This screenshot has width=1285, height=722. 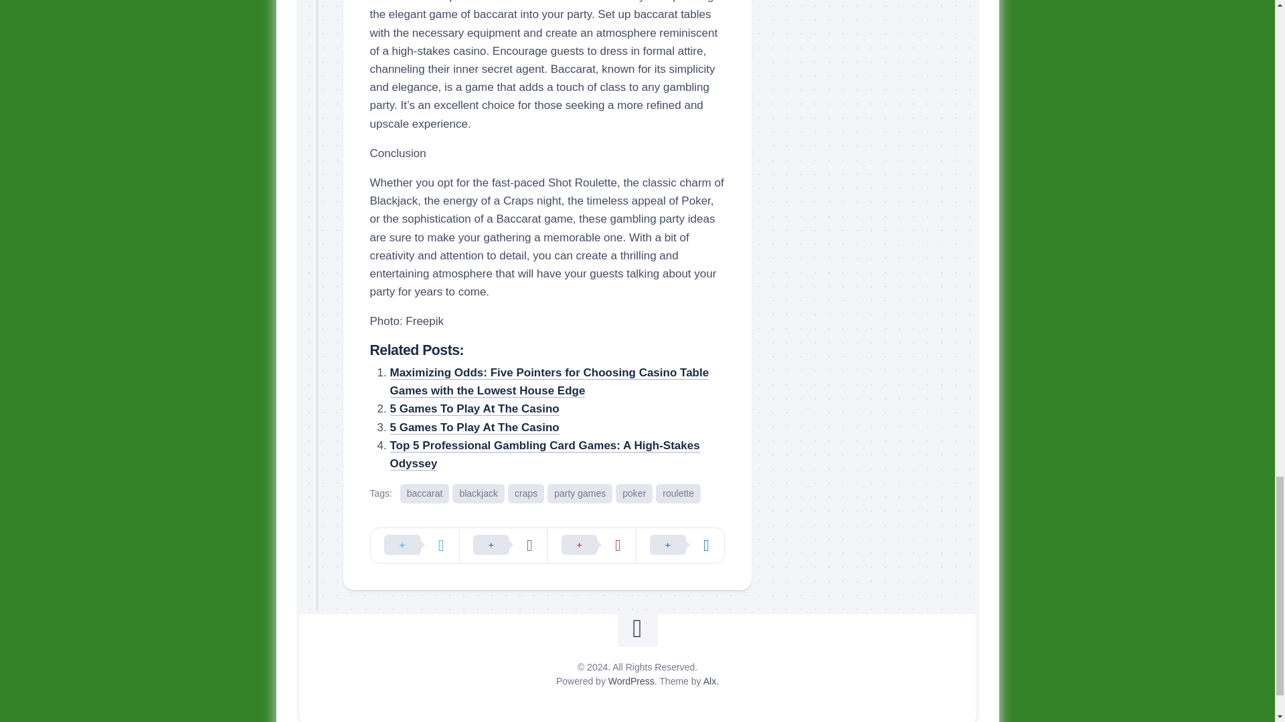 What do you see at coordinates (478, 493) in the screenshot?
I see `blackjack` at bounding box center [478, 493].